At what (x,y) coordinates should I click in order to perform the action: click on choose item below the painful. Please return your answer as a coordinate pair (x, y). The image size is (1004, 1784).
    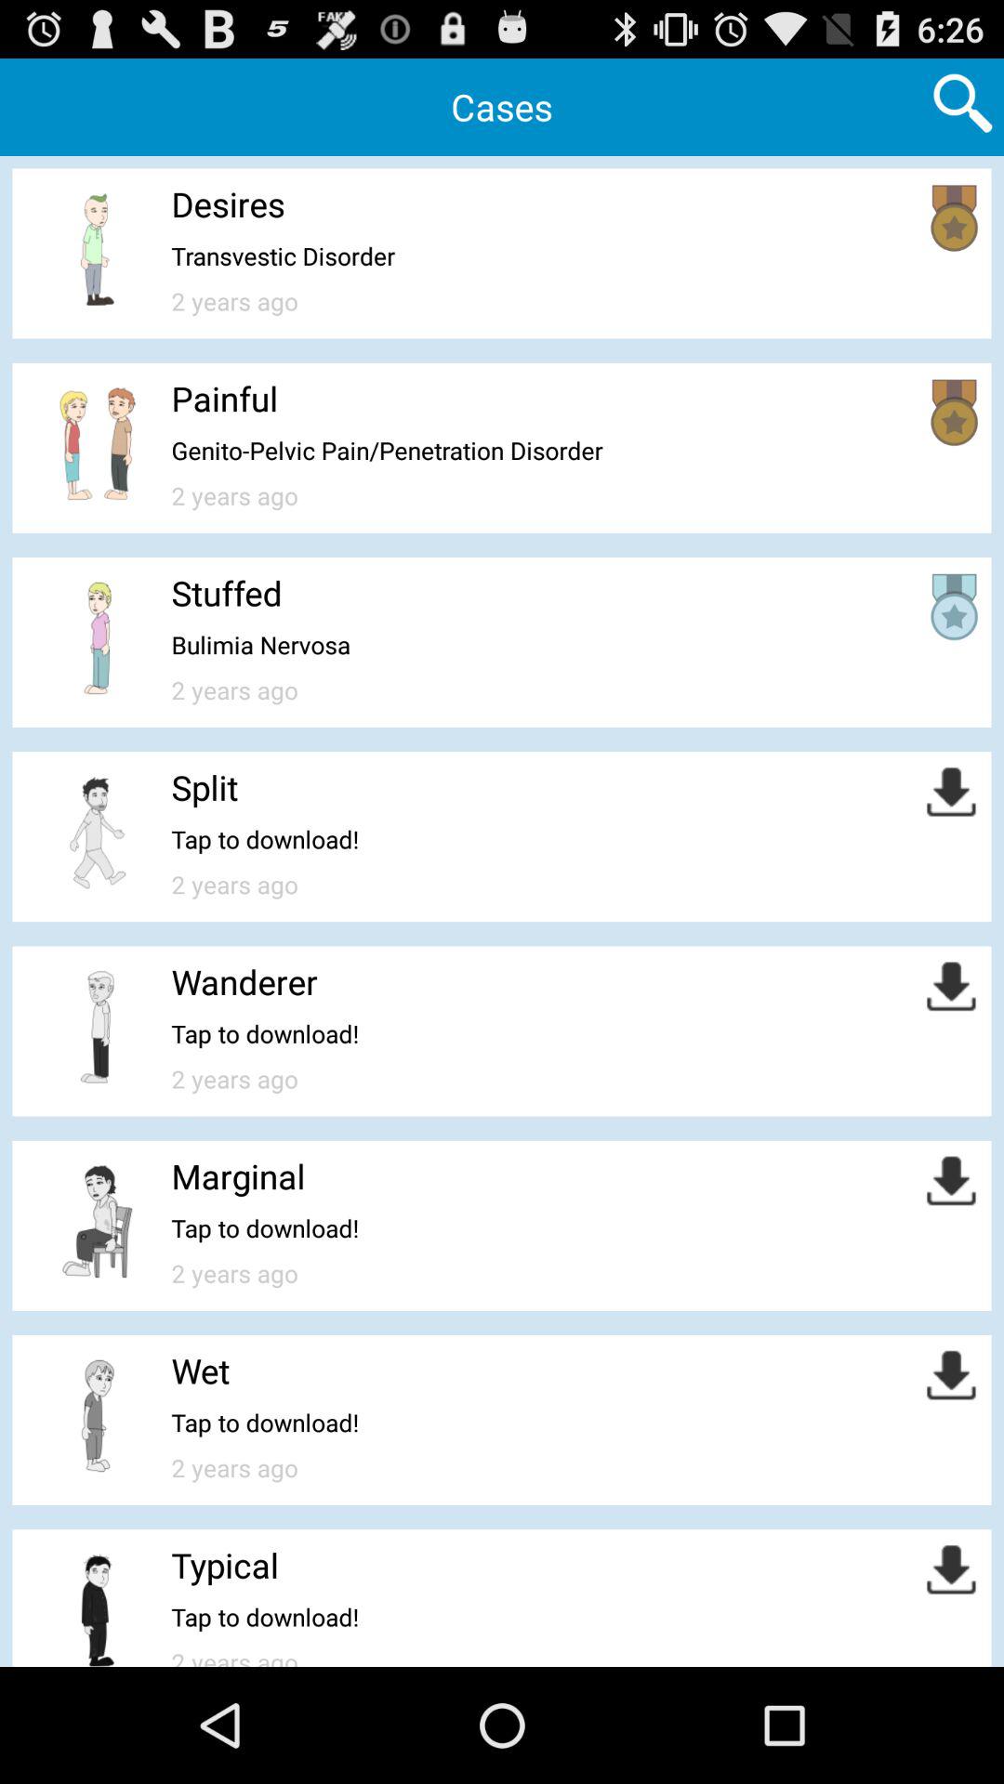
    Looking at the image, I should click on (387, 450).